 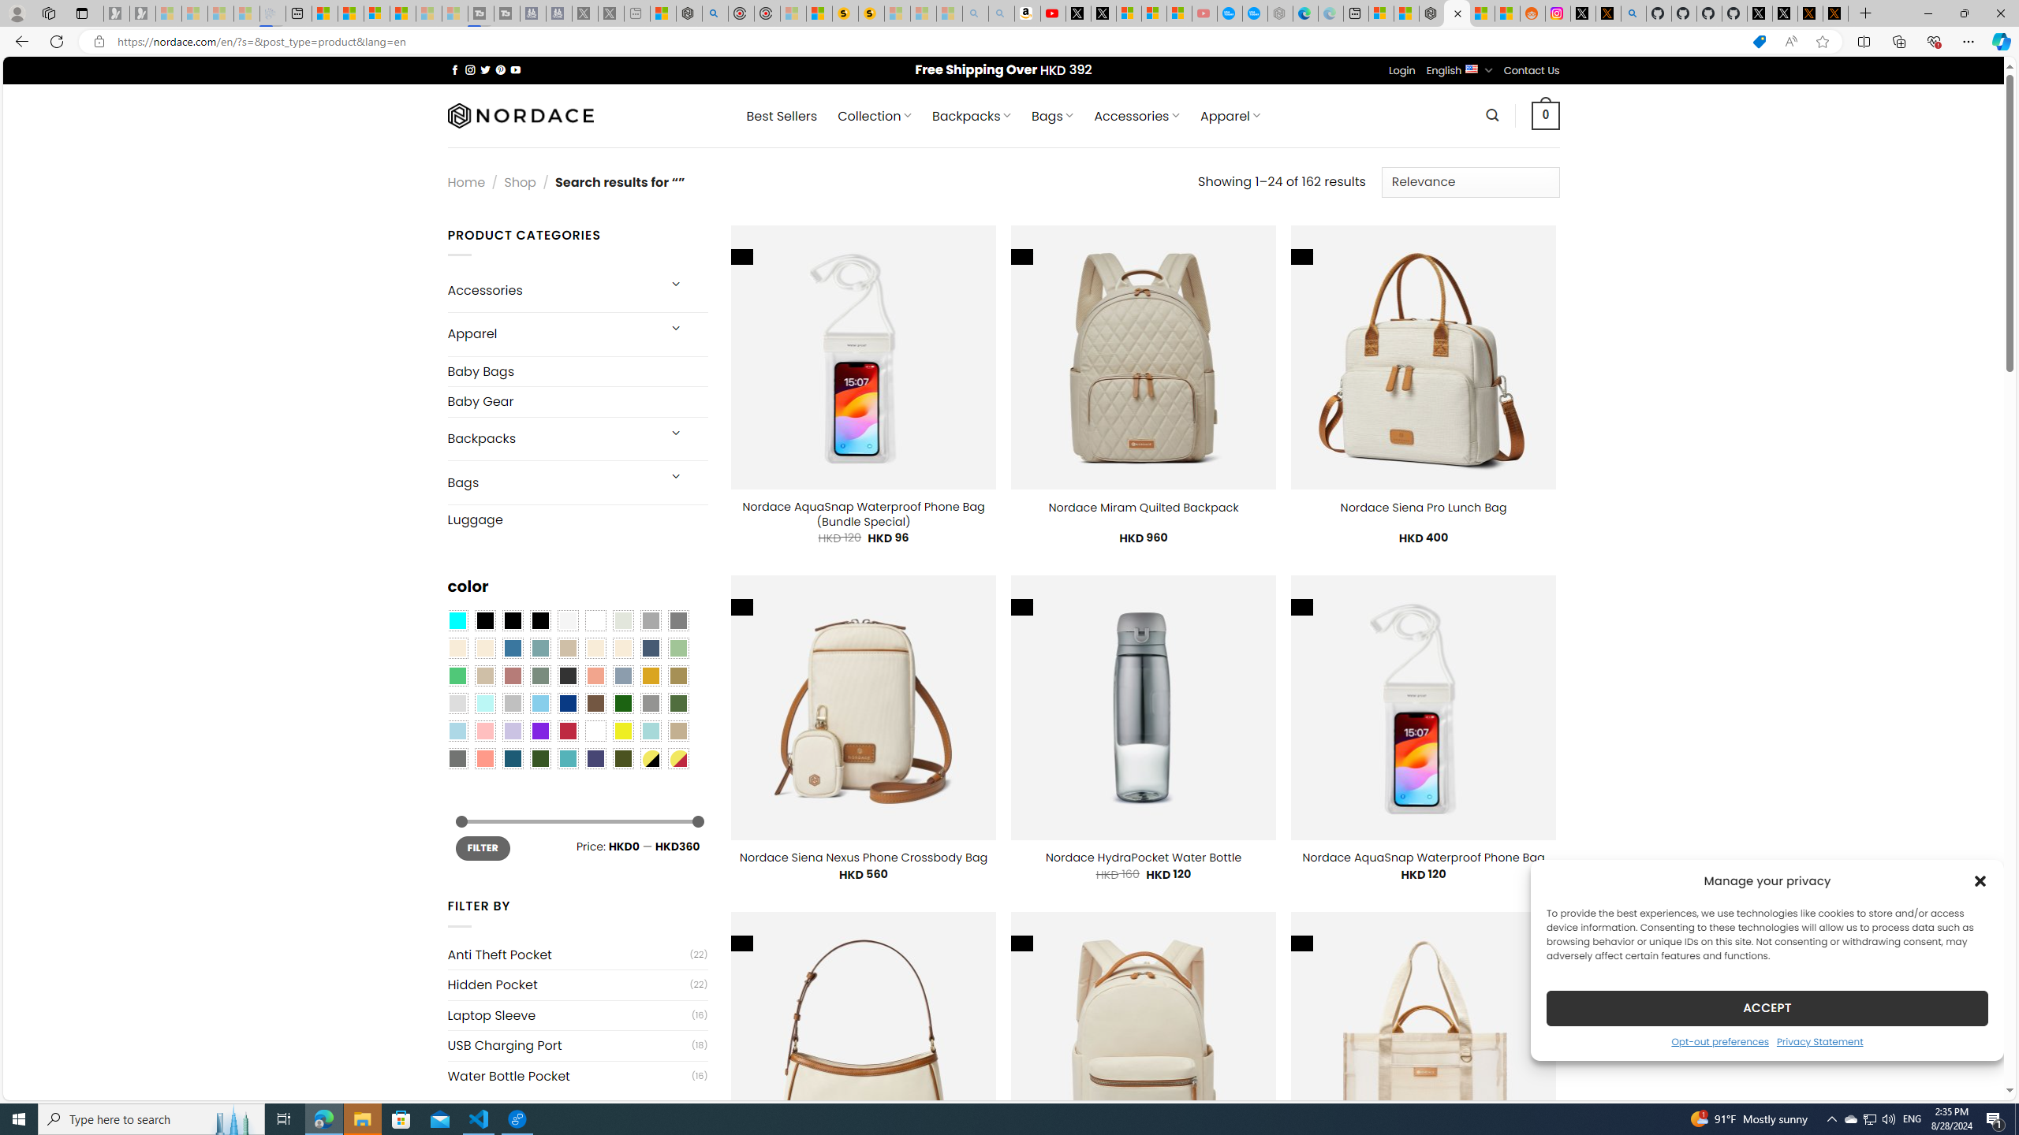 What do you see at coordinates (637, 13) in the screenshot?
I see `New tab - Sleeping` at bounding box center [637, 13].